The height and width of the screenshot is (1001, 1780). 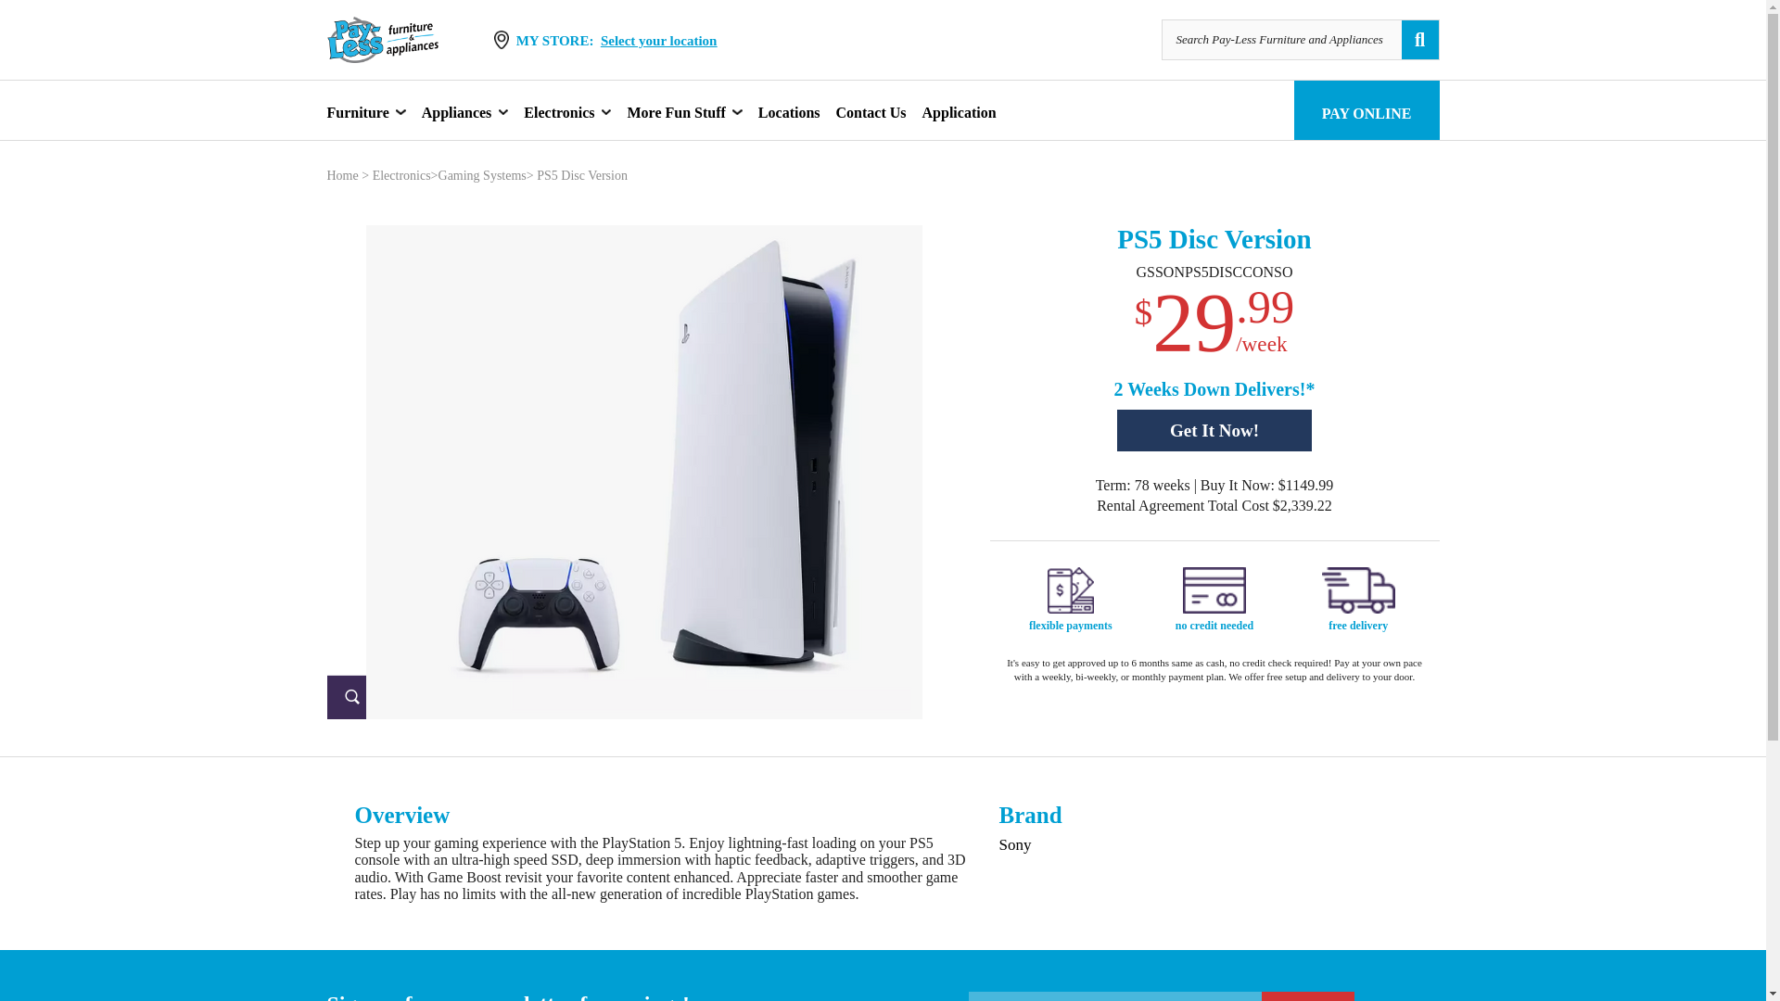 I want to click on Appliances, so click(x=457, y=111).